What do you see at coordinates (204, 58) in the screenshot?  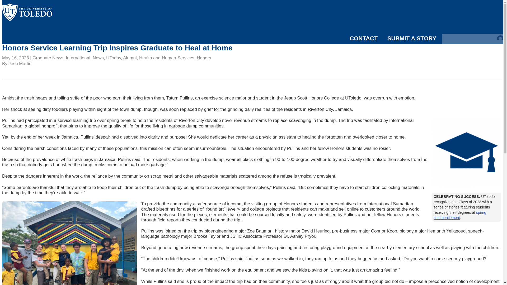 I see `Honors` at bounding box center [204, 58].